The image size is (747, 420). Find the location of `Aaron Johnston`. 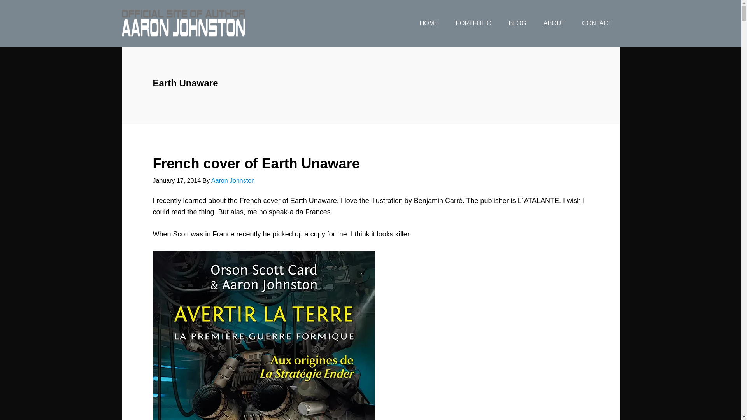

Aaron Johnston is located at coordinates (233, 180).